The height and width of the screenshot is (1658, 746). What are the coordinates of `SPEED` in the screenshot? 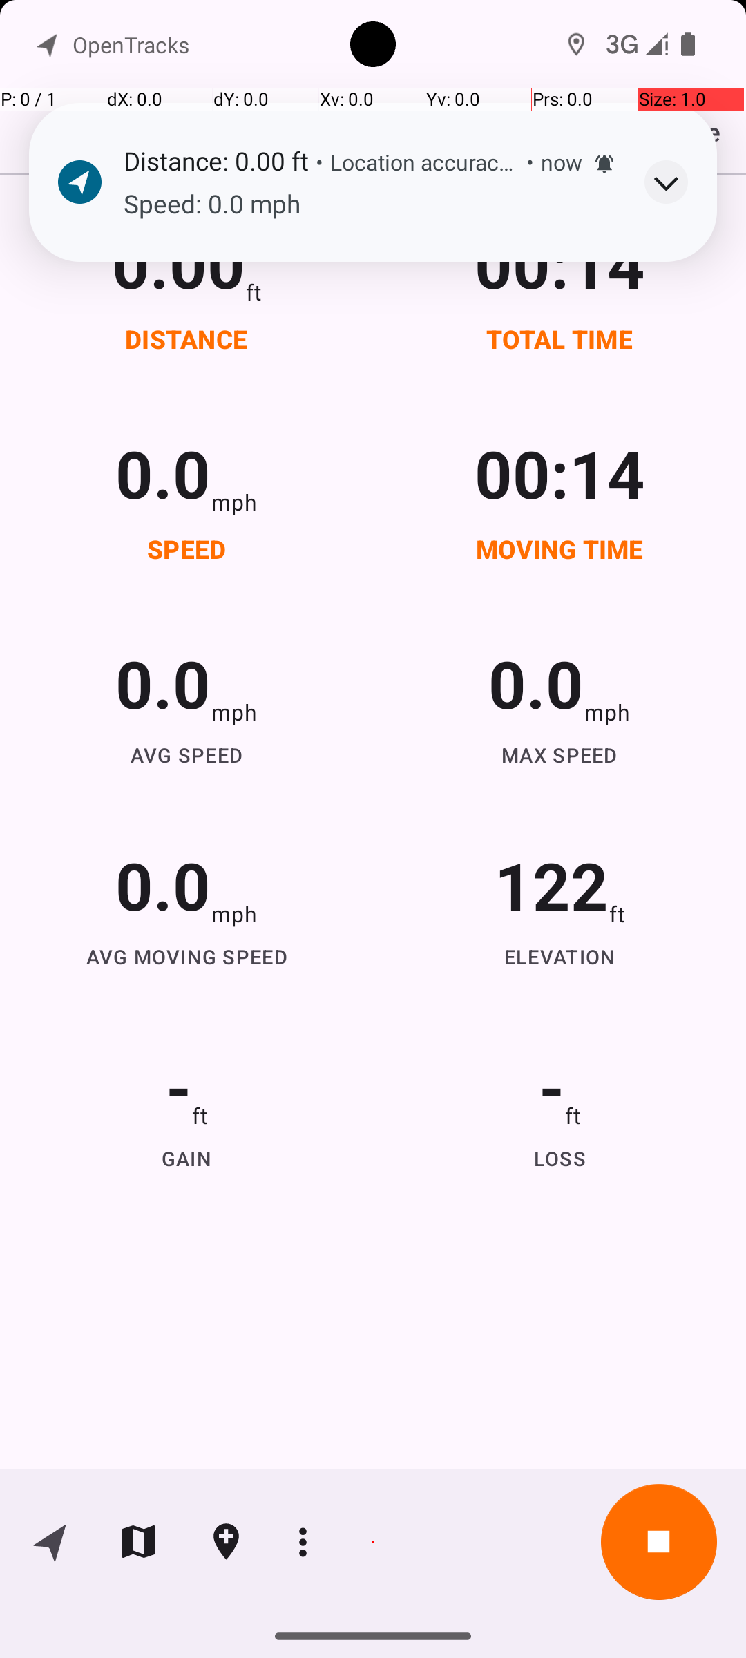 It's located at (186, 549).